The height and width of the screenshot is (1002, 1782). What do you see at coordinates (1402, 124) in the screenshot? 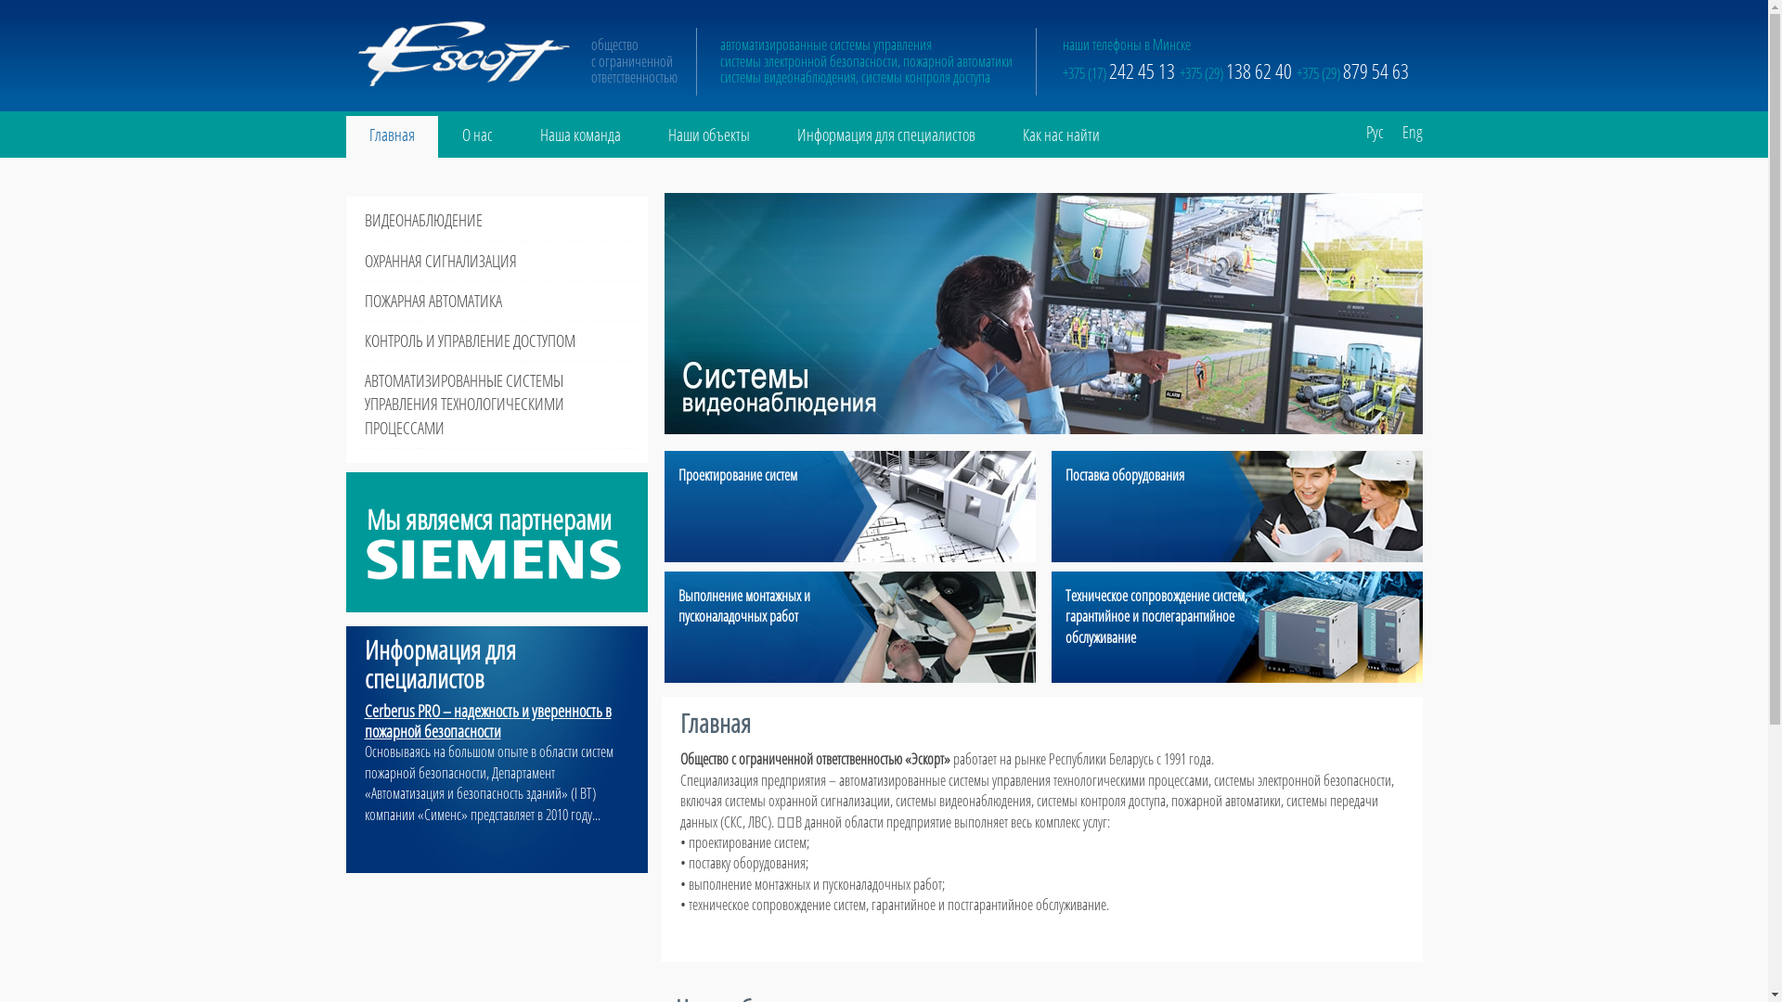
I see `Eng` at bounding box center [1402, 124].